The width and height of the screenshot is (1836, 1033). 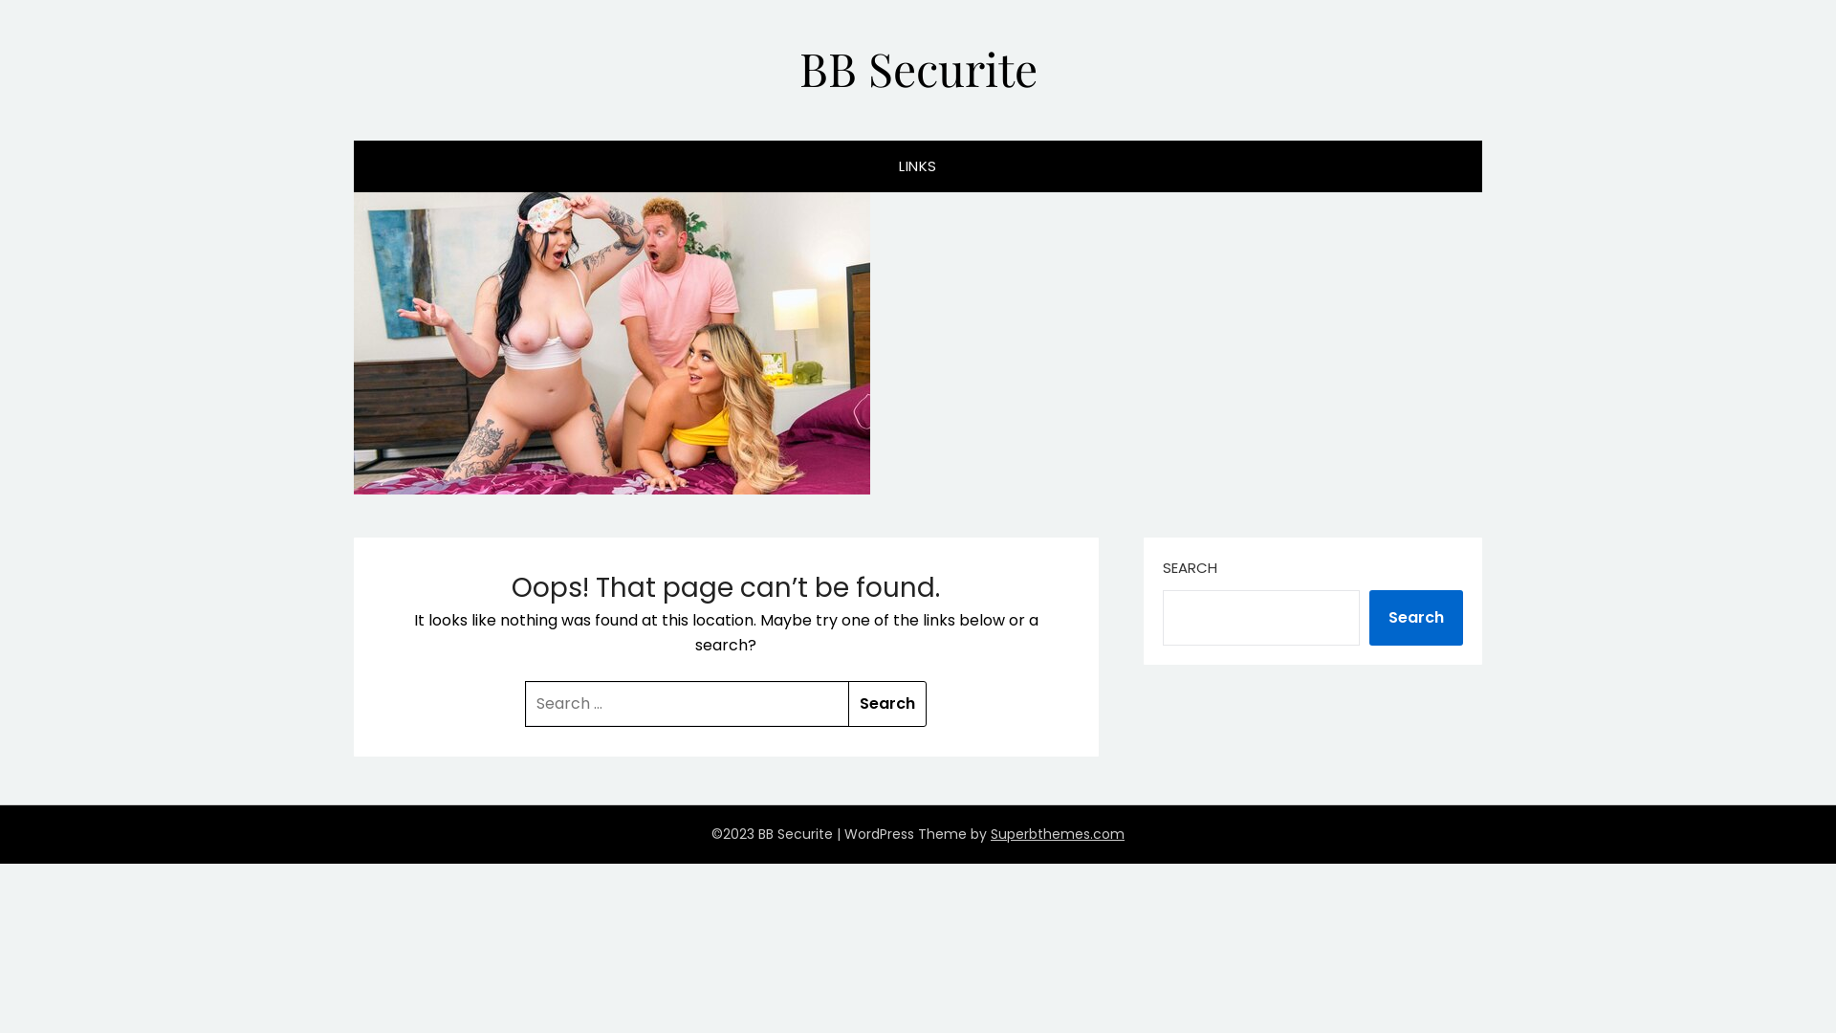 What do you see at coordinates (1058, 834) in the screenshot?
I see `Superbthemes.com` at bounding box center [1058, 834].